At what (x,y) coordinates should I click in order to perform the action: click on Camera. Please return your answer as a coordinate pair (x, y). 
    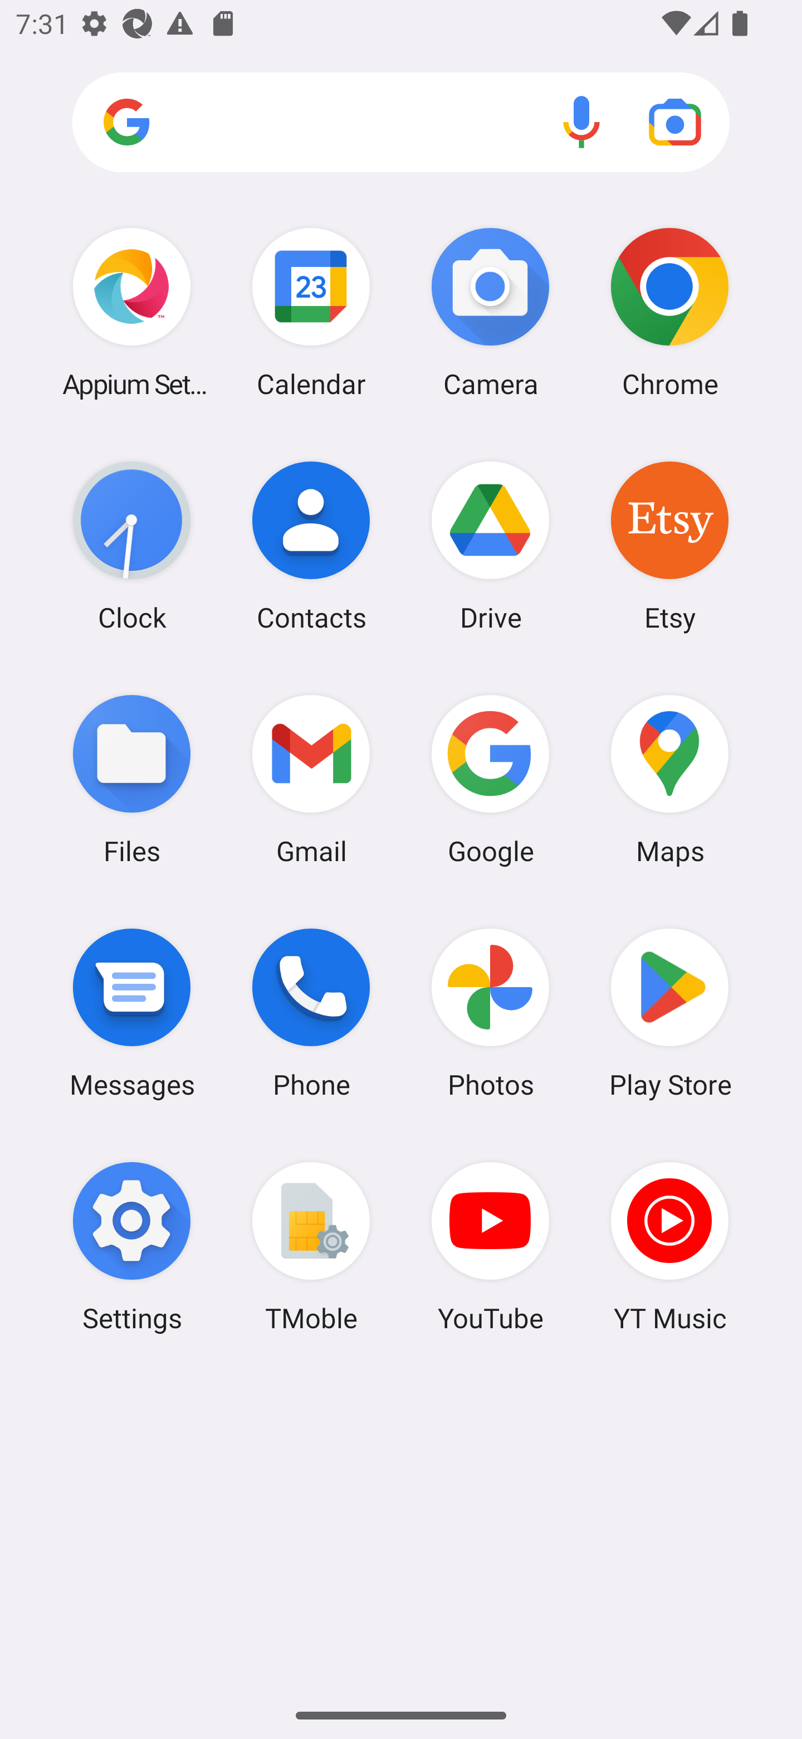
    Looking at the image, I should click on (491, 312).